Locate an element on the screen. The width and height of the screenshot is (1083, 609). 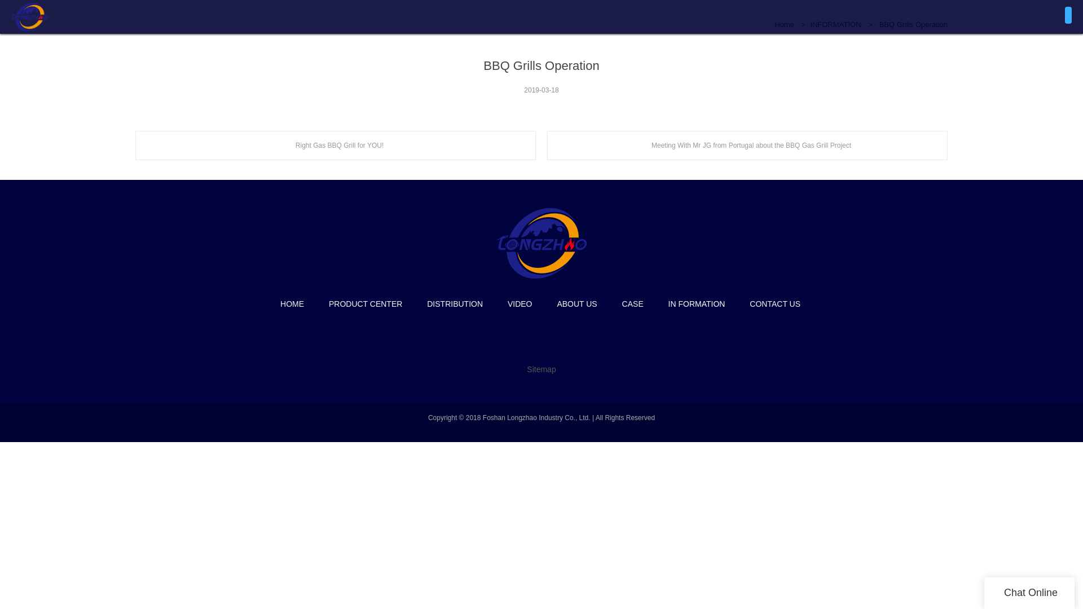
Home is located at coordinates (784, 24).